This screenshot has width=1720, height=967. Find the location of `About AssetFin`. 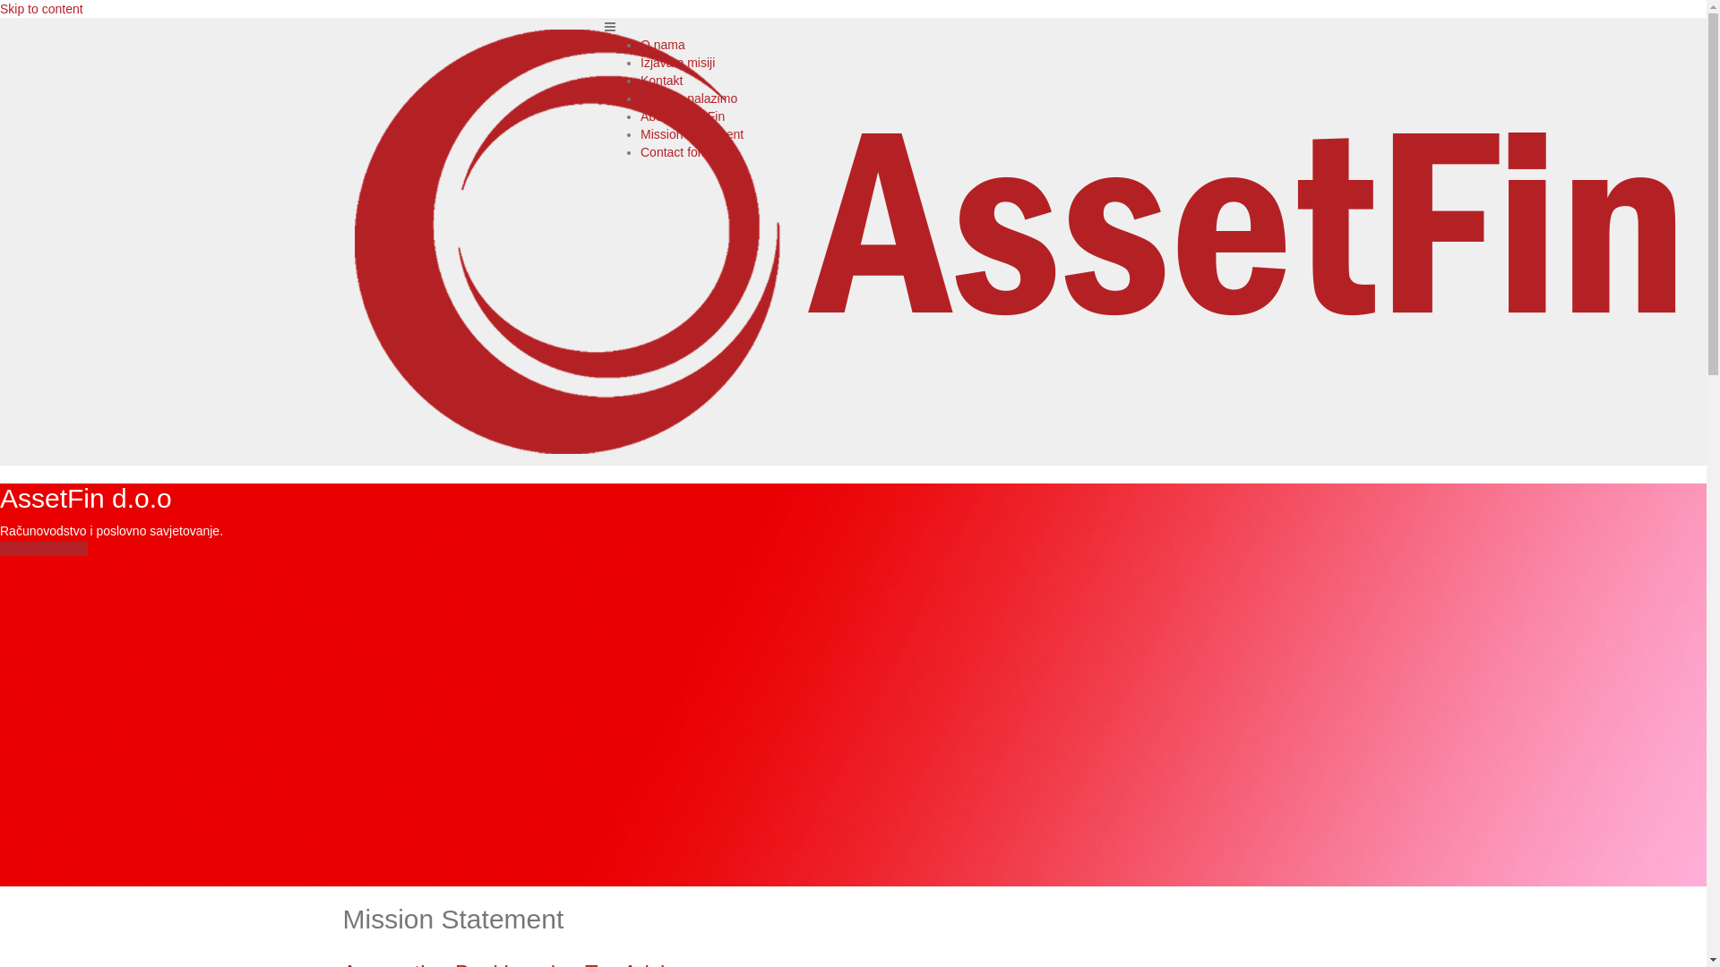

About AssetFin is located at coordinates (683, 116).